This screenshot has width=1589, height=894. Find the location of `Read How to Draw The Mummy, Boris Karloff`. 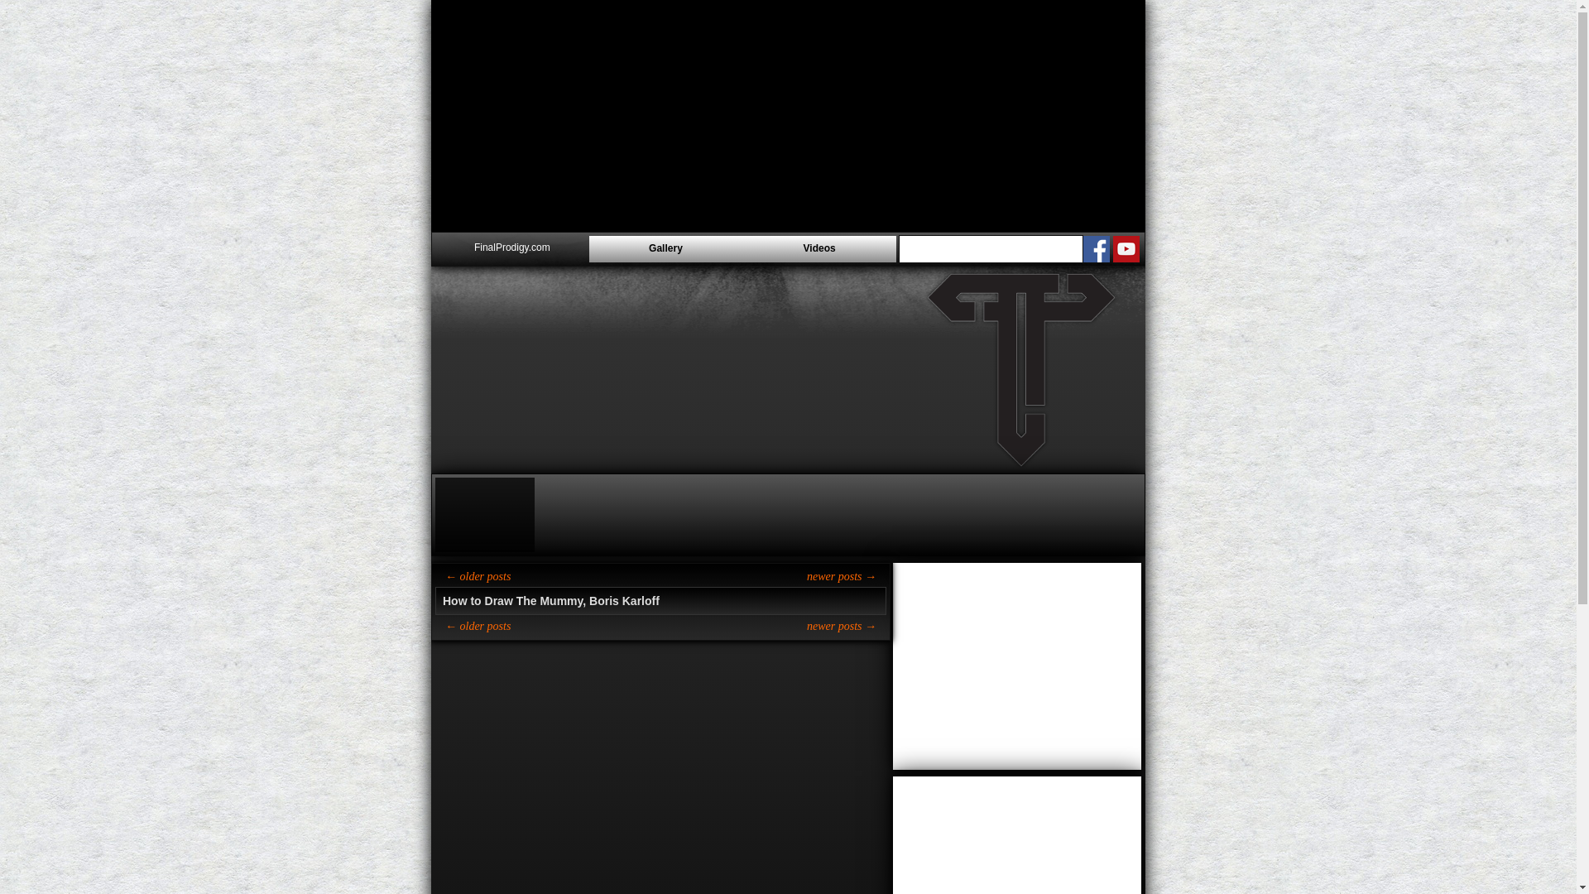

Read How to Draw The Mummy, Boris Karloff is located at coordinates (660, 600).